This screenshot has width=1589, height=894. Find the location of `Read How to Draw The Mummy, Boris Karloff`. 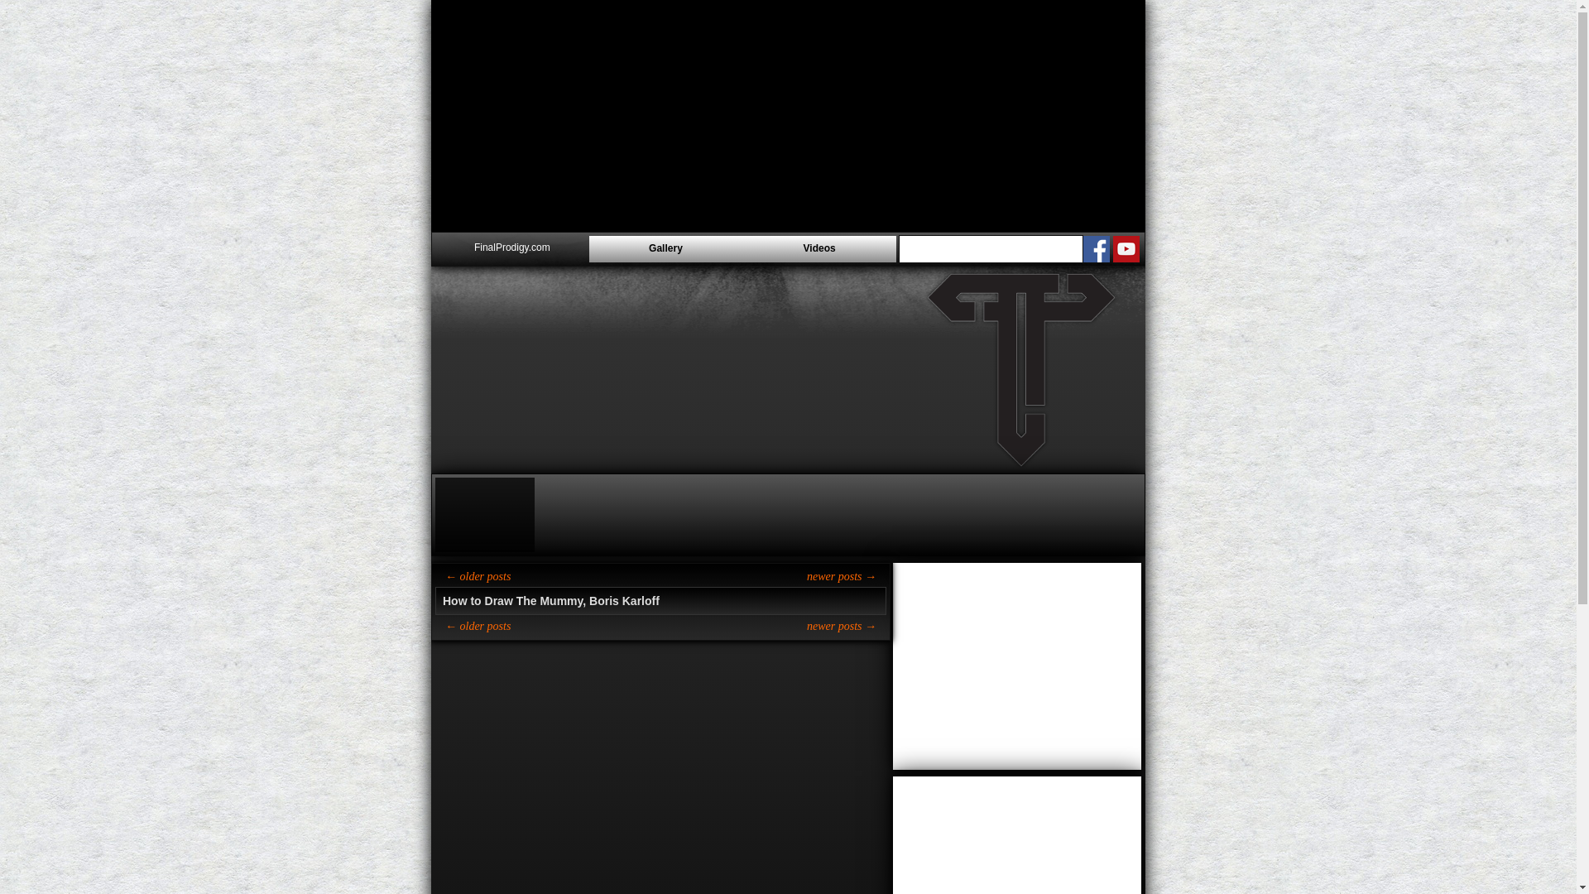

Read How to Draw The Mummy, Boris Karloff is located at coordinates (660, 600).